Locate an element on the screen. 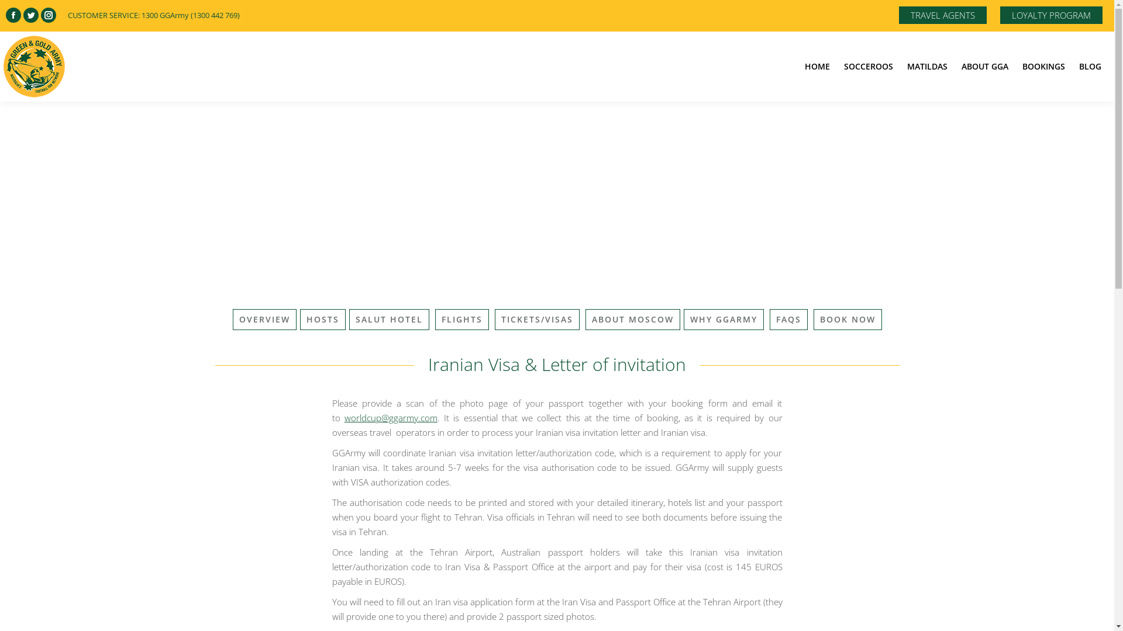  Twitter page opens in new window is located at coordinates (31, 15).